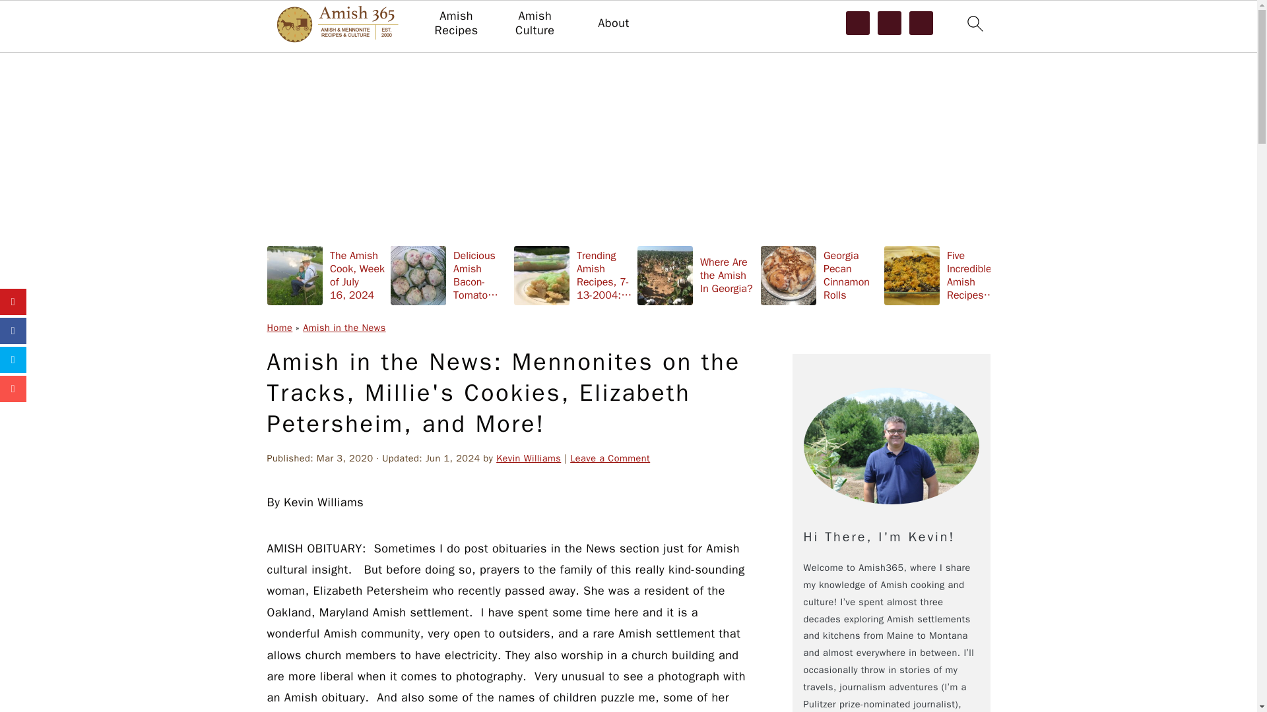  I want to click on Amish Recipes, so click(455, 24).